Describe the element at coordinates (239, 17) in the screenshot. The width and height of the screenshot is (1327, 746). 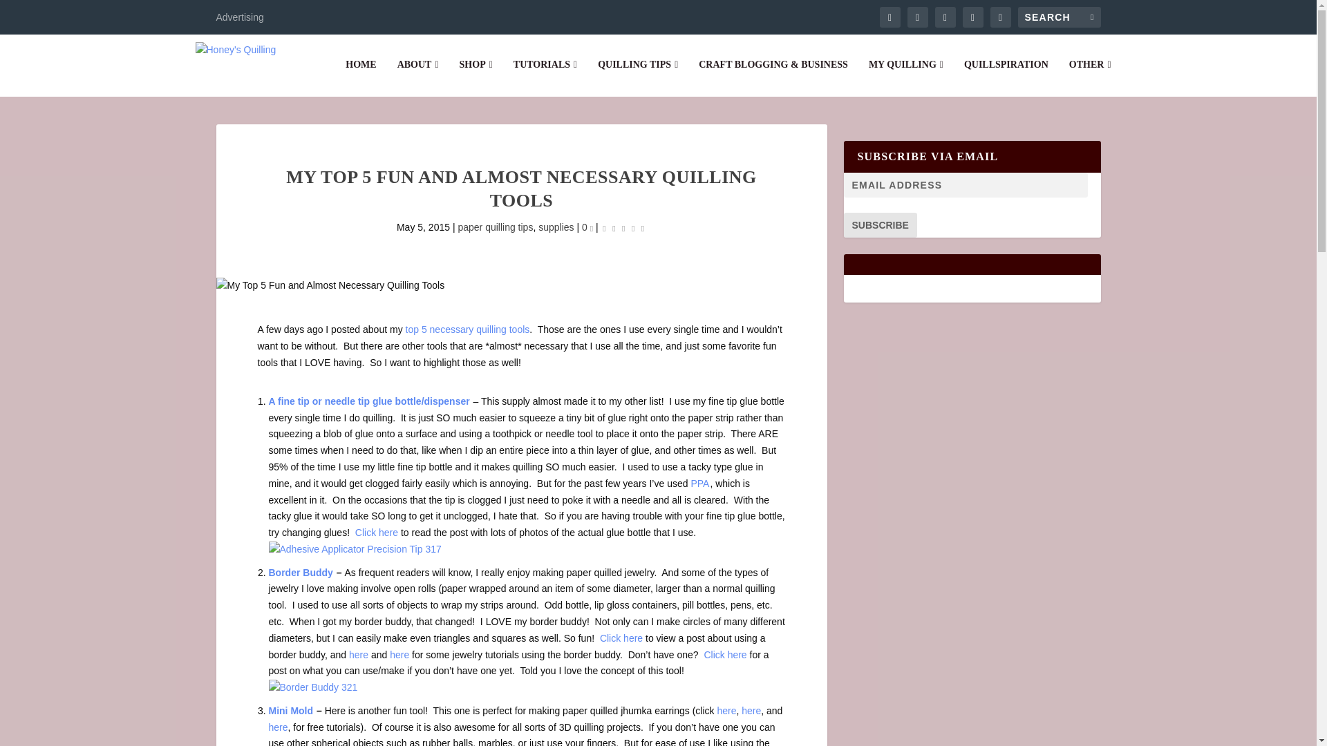
I see `Advertising` at that location.